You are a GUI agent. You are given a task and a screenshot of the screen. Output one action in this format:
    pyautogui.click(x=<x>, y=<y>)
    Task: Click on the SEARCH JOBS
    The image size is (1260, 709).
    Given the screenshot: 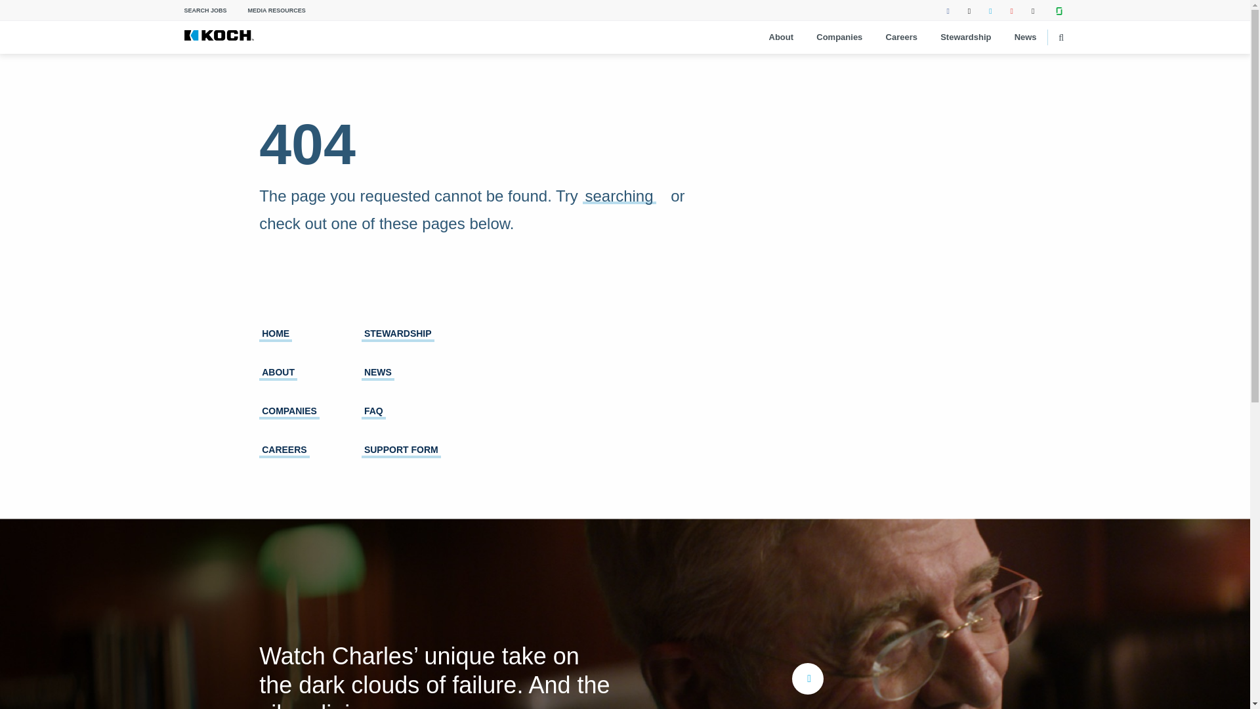 What is the action you would take?
    pyautogui.click(x=205, y=11)
    